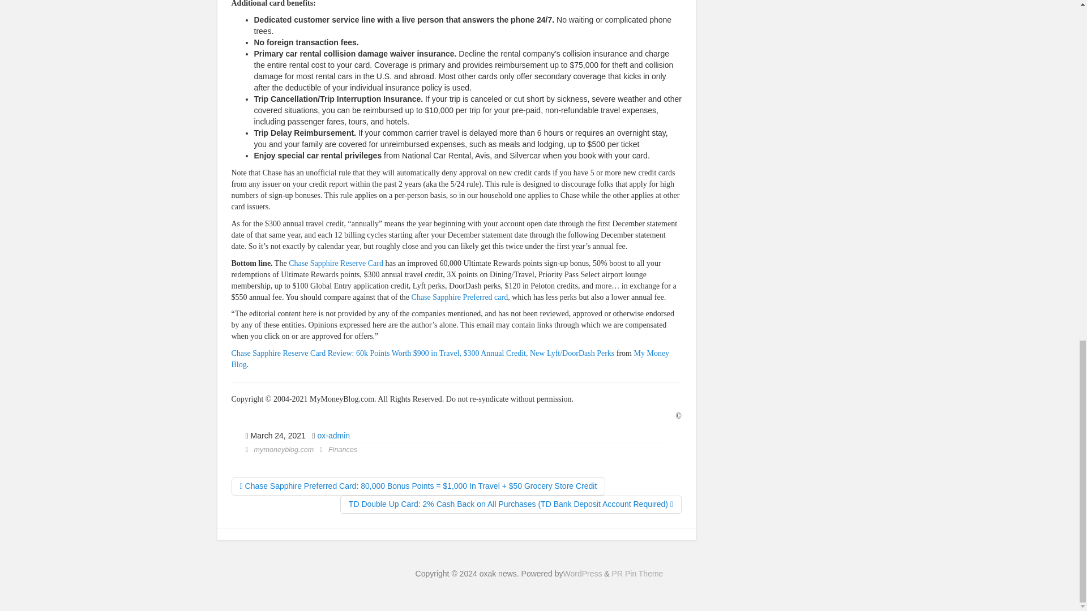  What do you see at coordinates (336, 263) in the screenshot?
I see `Chase Sapphire Reserve Card` at bounding box center [336, 263].